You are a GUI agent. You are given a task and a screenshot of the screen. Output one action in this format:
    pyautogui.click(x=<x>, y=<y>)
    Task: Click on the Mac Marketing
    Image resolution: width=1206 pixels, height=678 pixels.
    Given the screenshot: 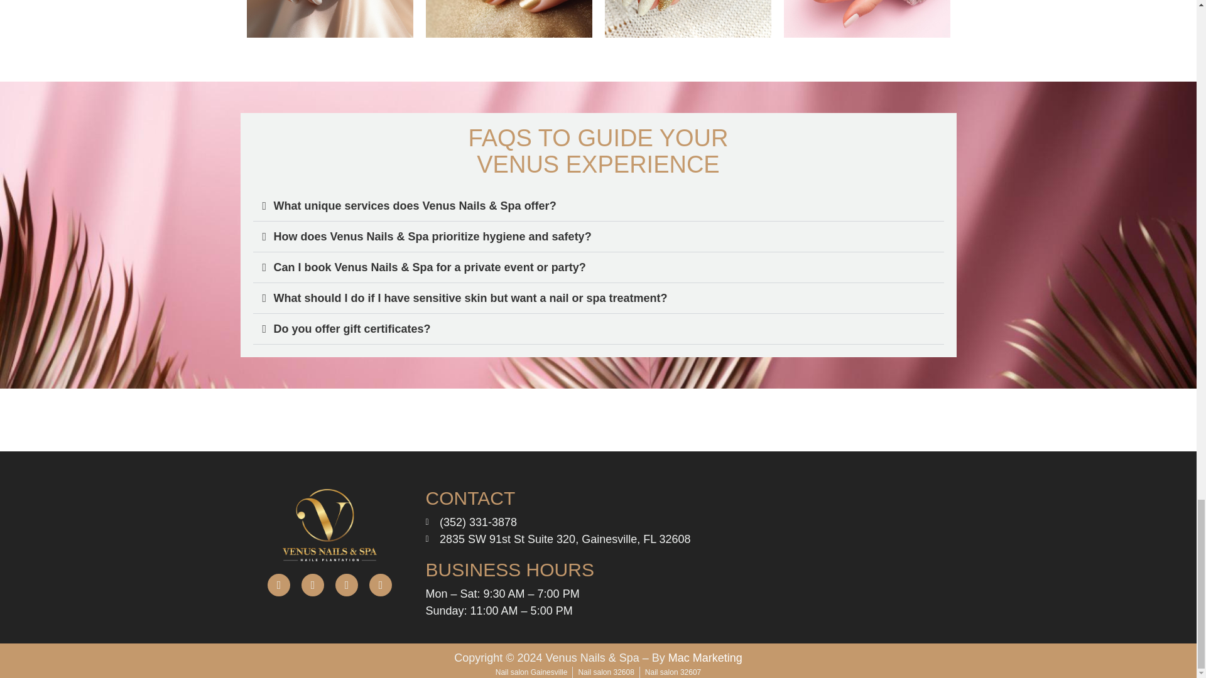 What is the action you would take?
    pyautogui.click(x=705, y=658)
    